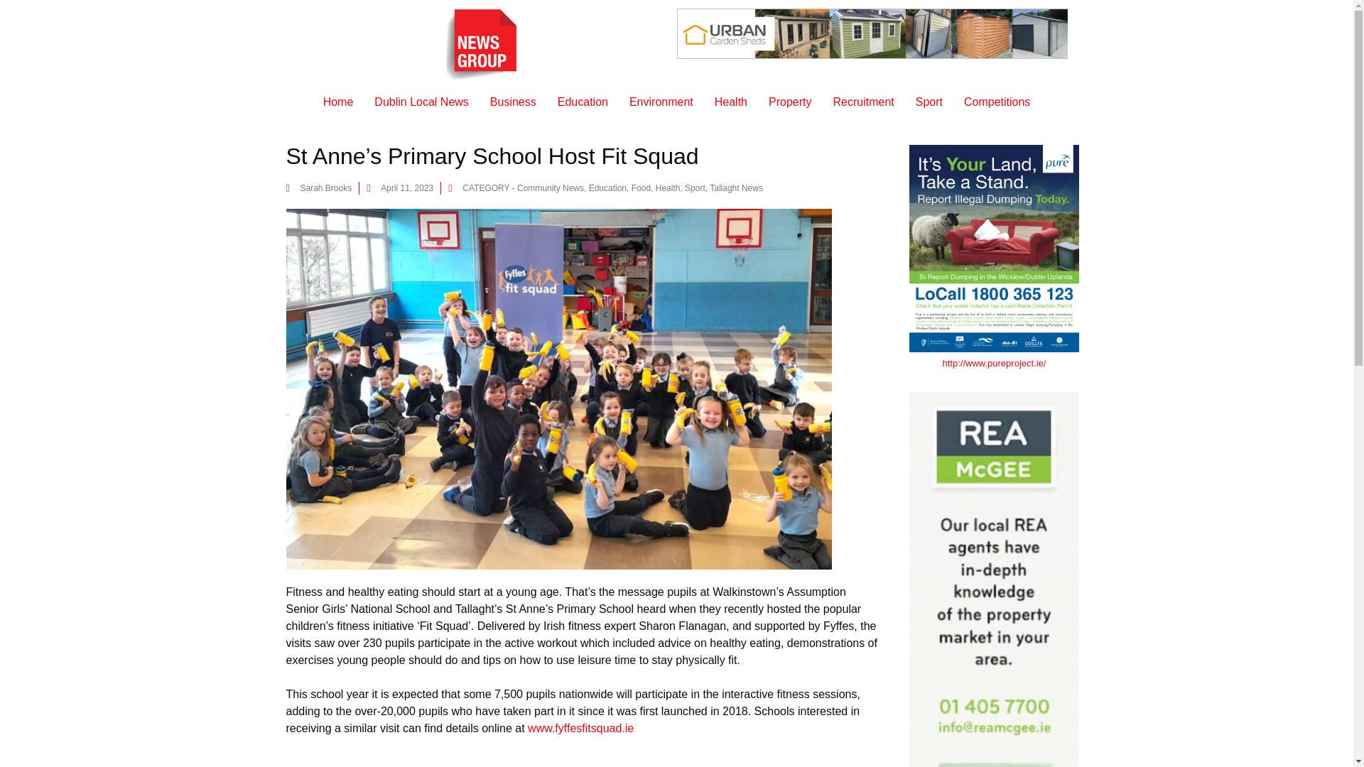 The image size is (1364, 767). I want to click on Property, so click(790, 102).